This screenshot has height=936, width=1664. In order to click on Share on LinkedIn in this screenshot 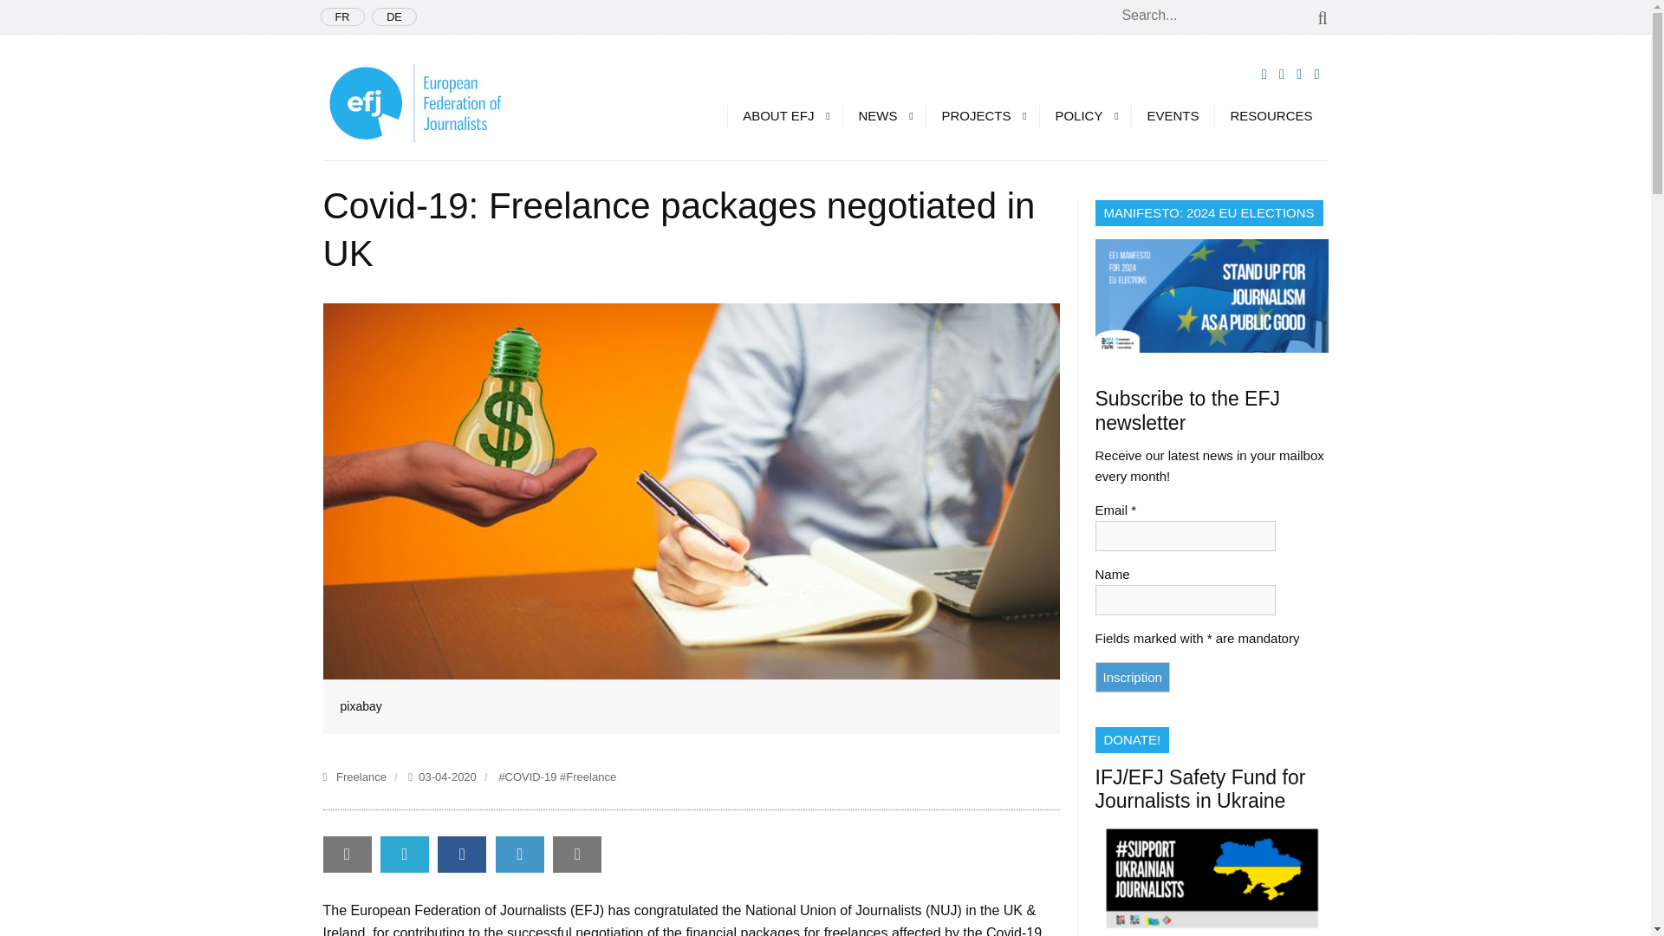, I will do `click(520, 853)`.